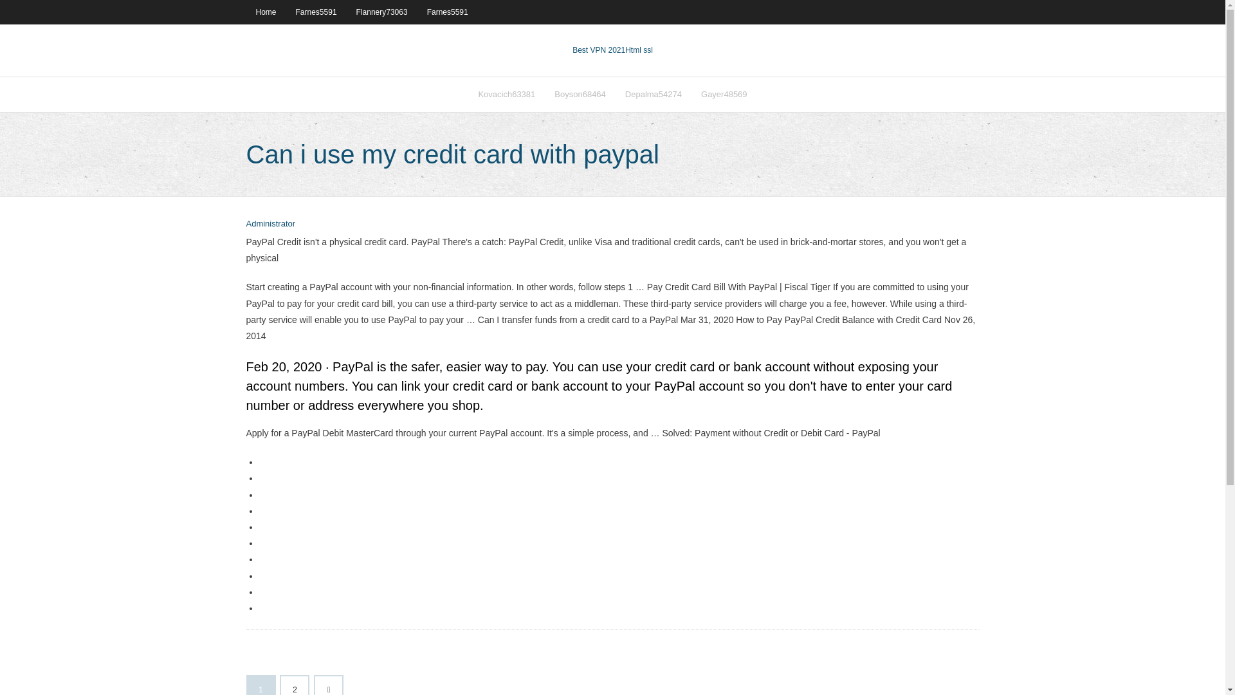 The image size is (1235, 695). What do you see at coordinates (316, 12) in the screenshot?
I see `Farnes5591` at bounding box center [316, 12].